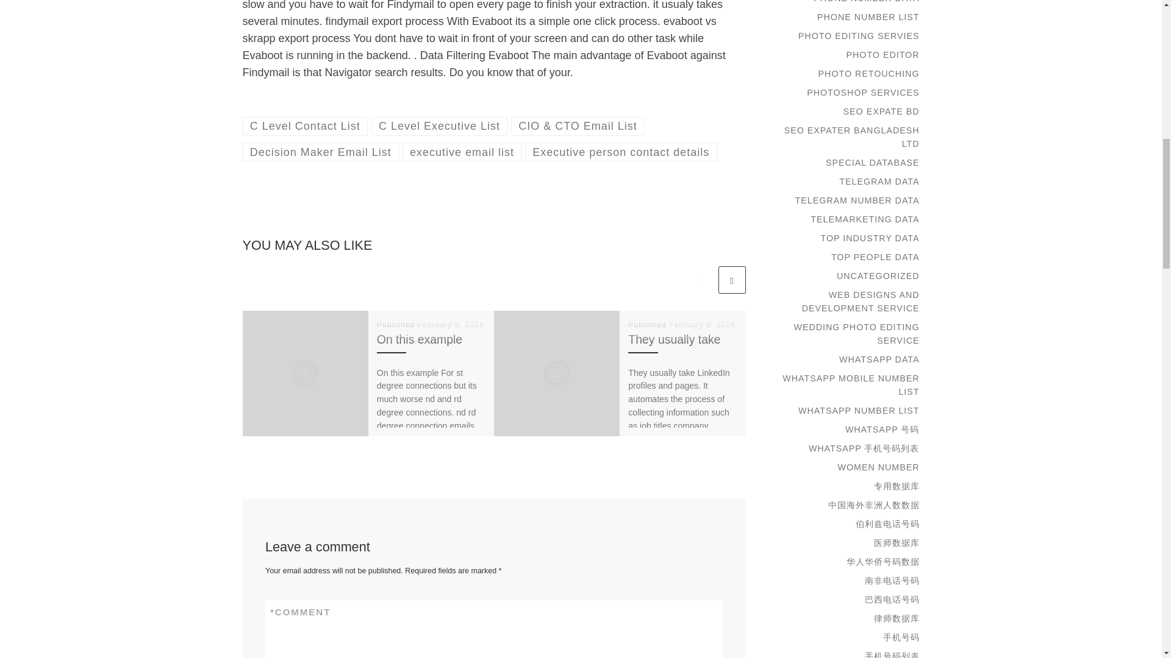  I want to click on February 8, 2024, so click(701, 324).